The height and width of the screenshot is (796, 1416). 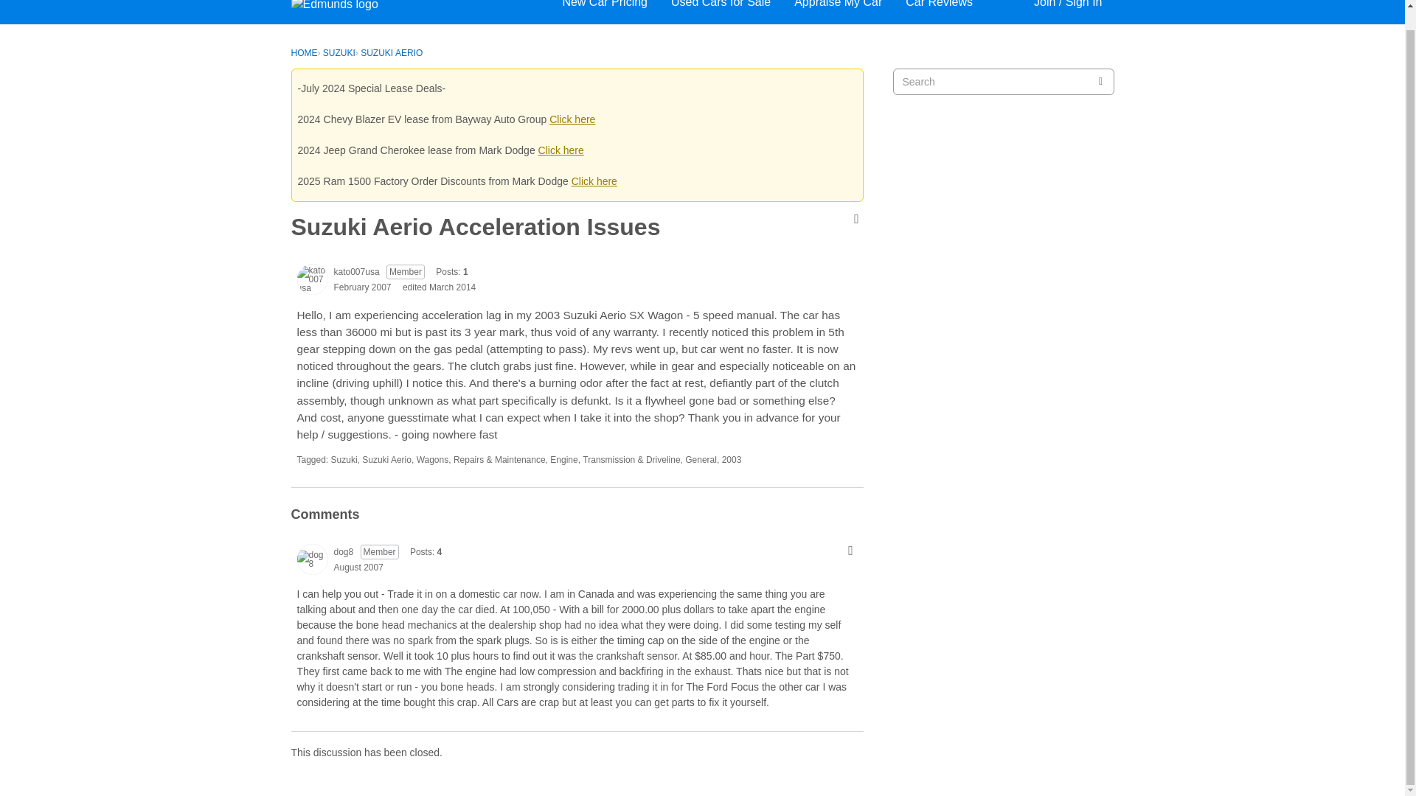 I want to click on Car Reviews, so click(x=940, y=7).